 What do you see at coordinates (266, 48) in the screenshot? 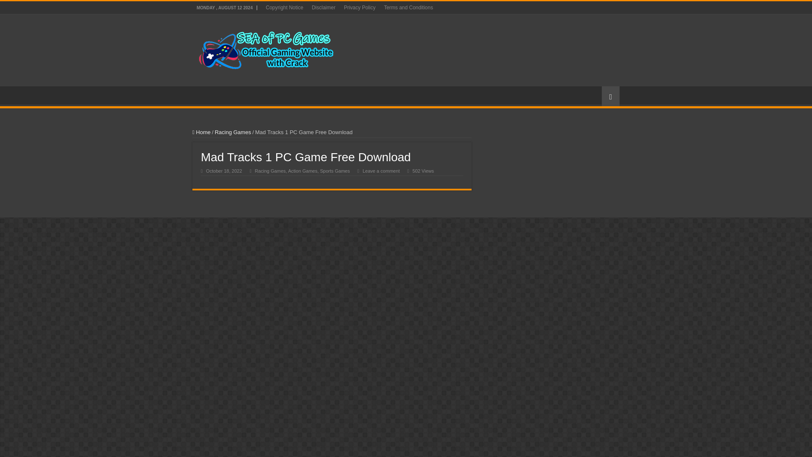
I see `Sea of PC Games` at bounding box center [266, 48].